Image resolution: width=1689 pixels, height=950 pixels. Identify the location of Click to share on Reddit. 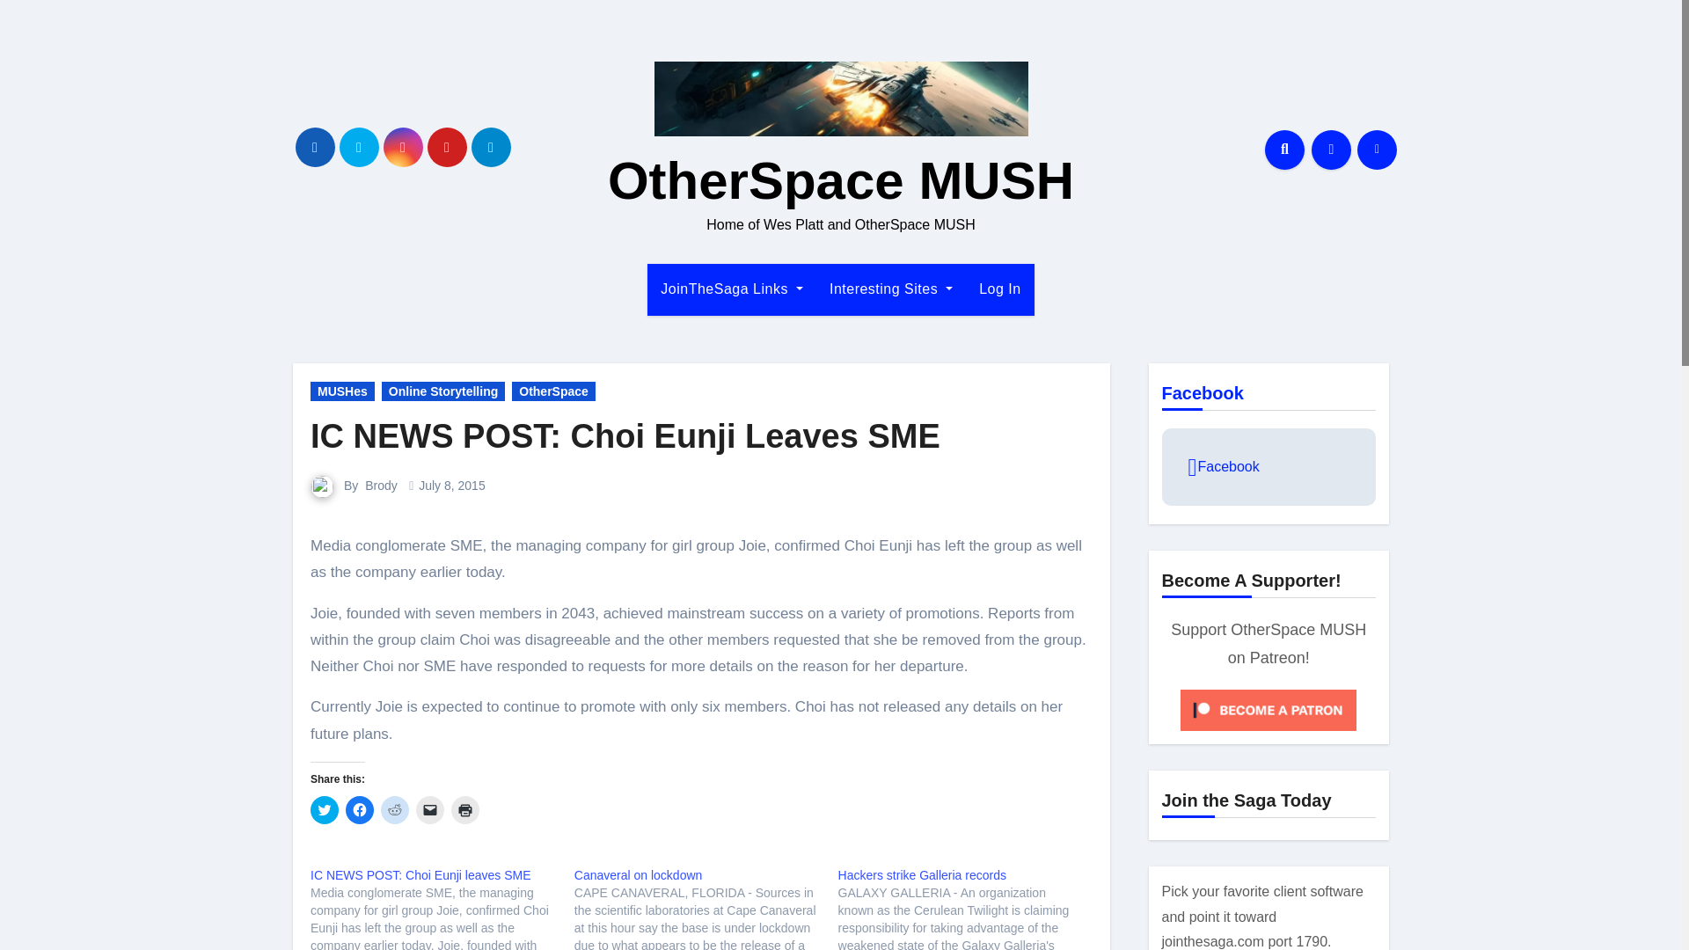
(394, 810).